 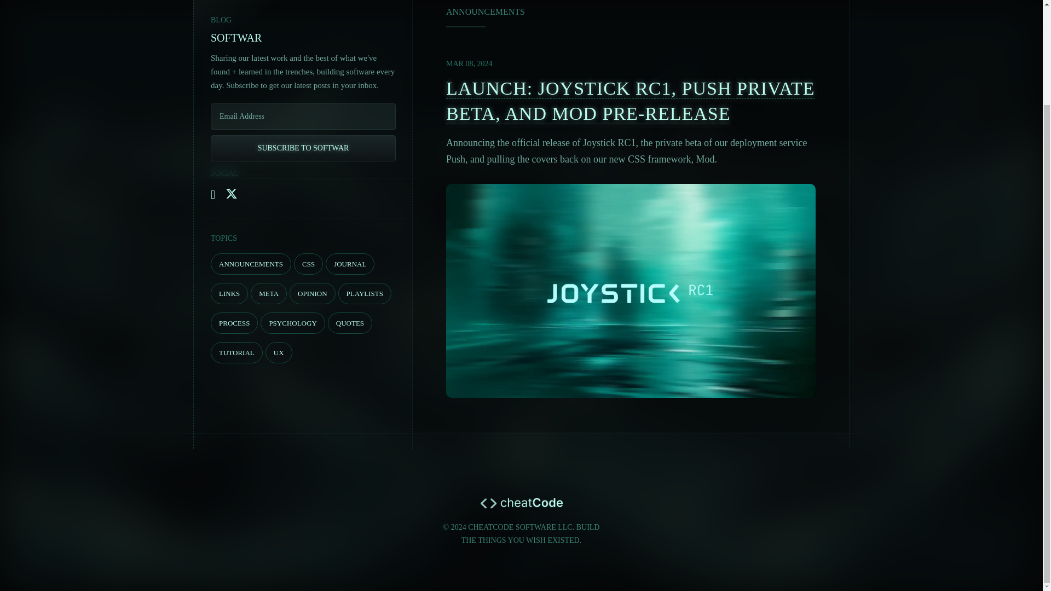 What do you see at coordinates (231, 194) in the screenshot?
I see `x` at bounding box center [231, 194].